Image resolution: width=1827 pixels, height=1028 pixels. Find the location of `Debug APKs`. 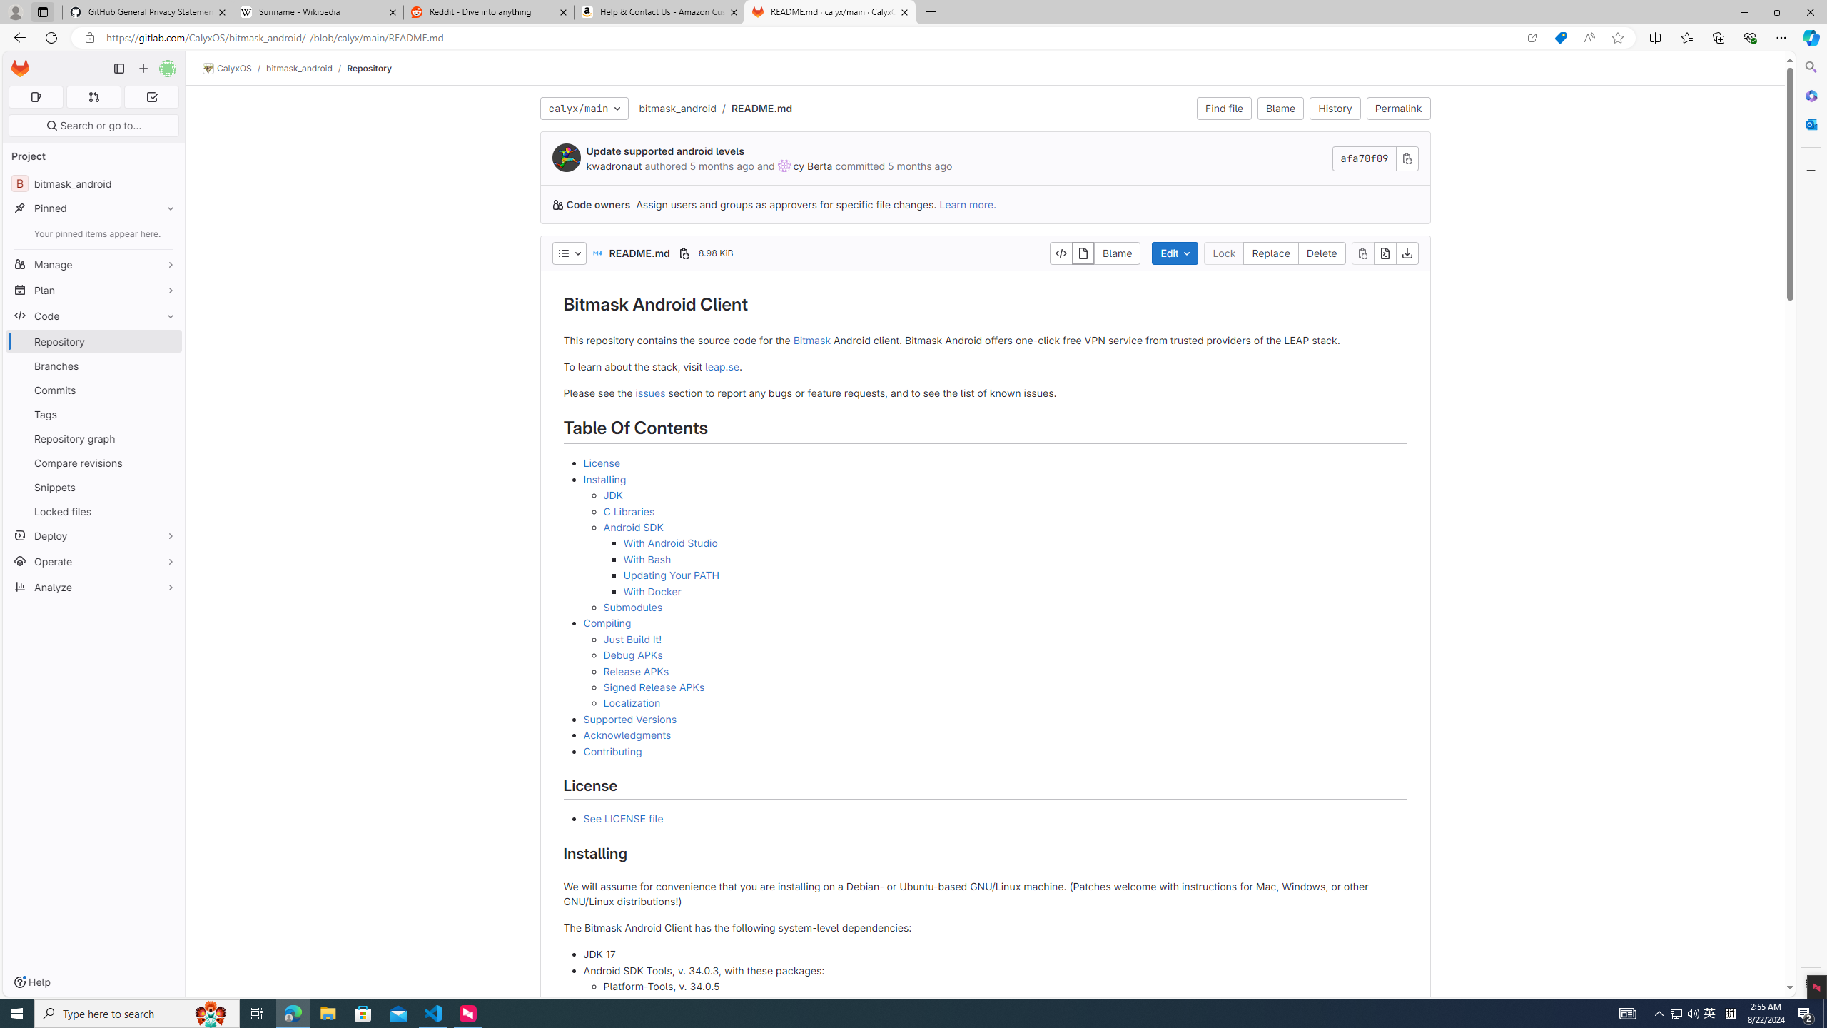

Debug APKs is located at coordinates (1005, 655).